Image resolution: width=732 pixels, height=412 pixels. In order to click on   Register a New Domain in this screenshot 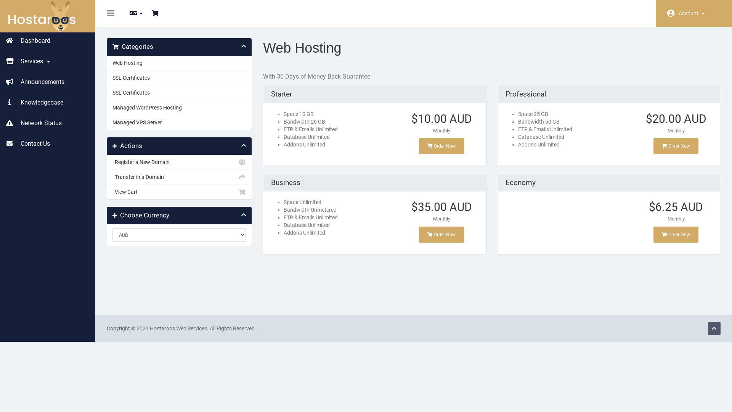, I will do `click(179, 163)`.